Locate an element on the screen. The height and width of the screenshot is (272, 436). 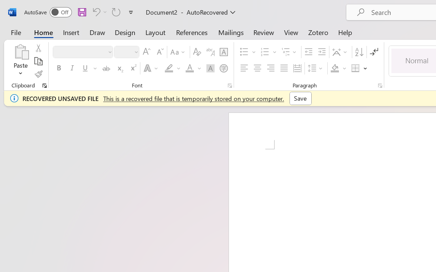
Font Color RGB(255, 0, 0) is located at coordinates (189, 68).